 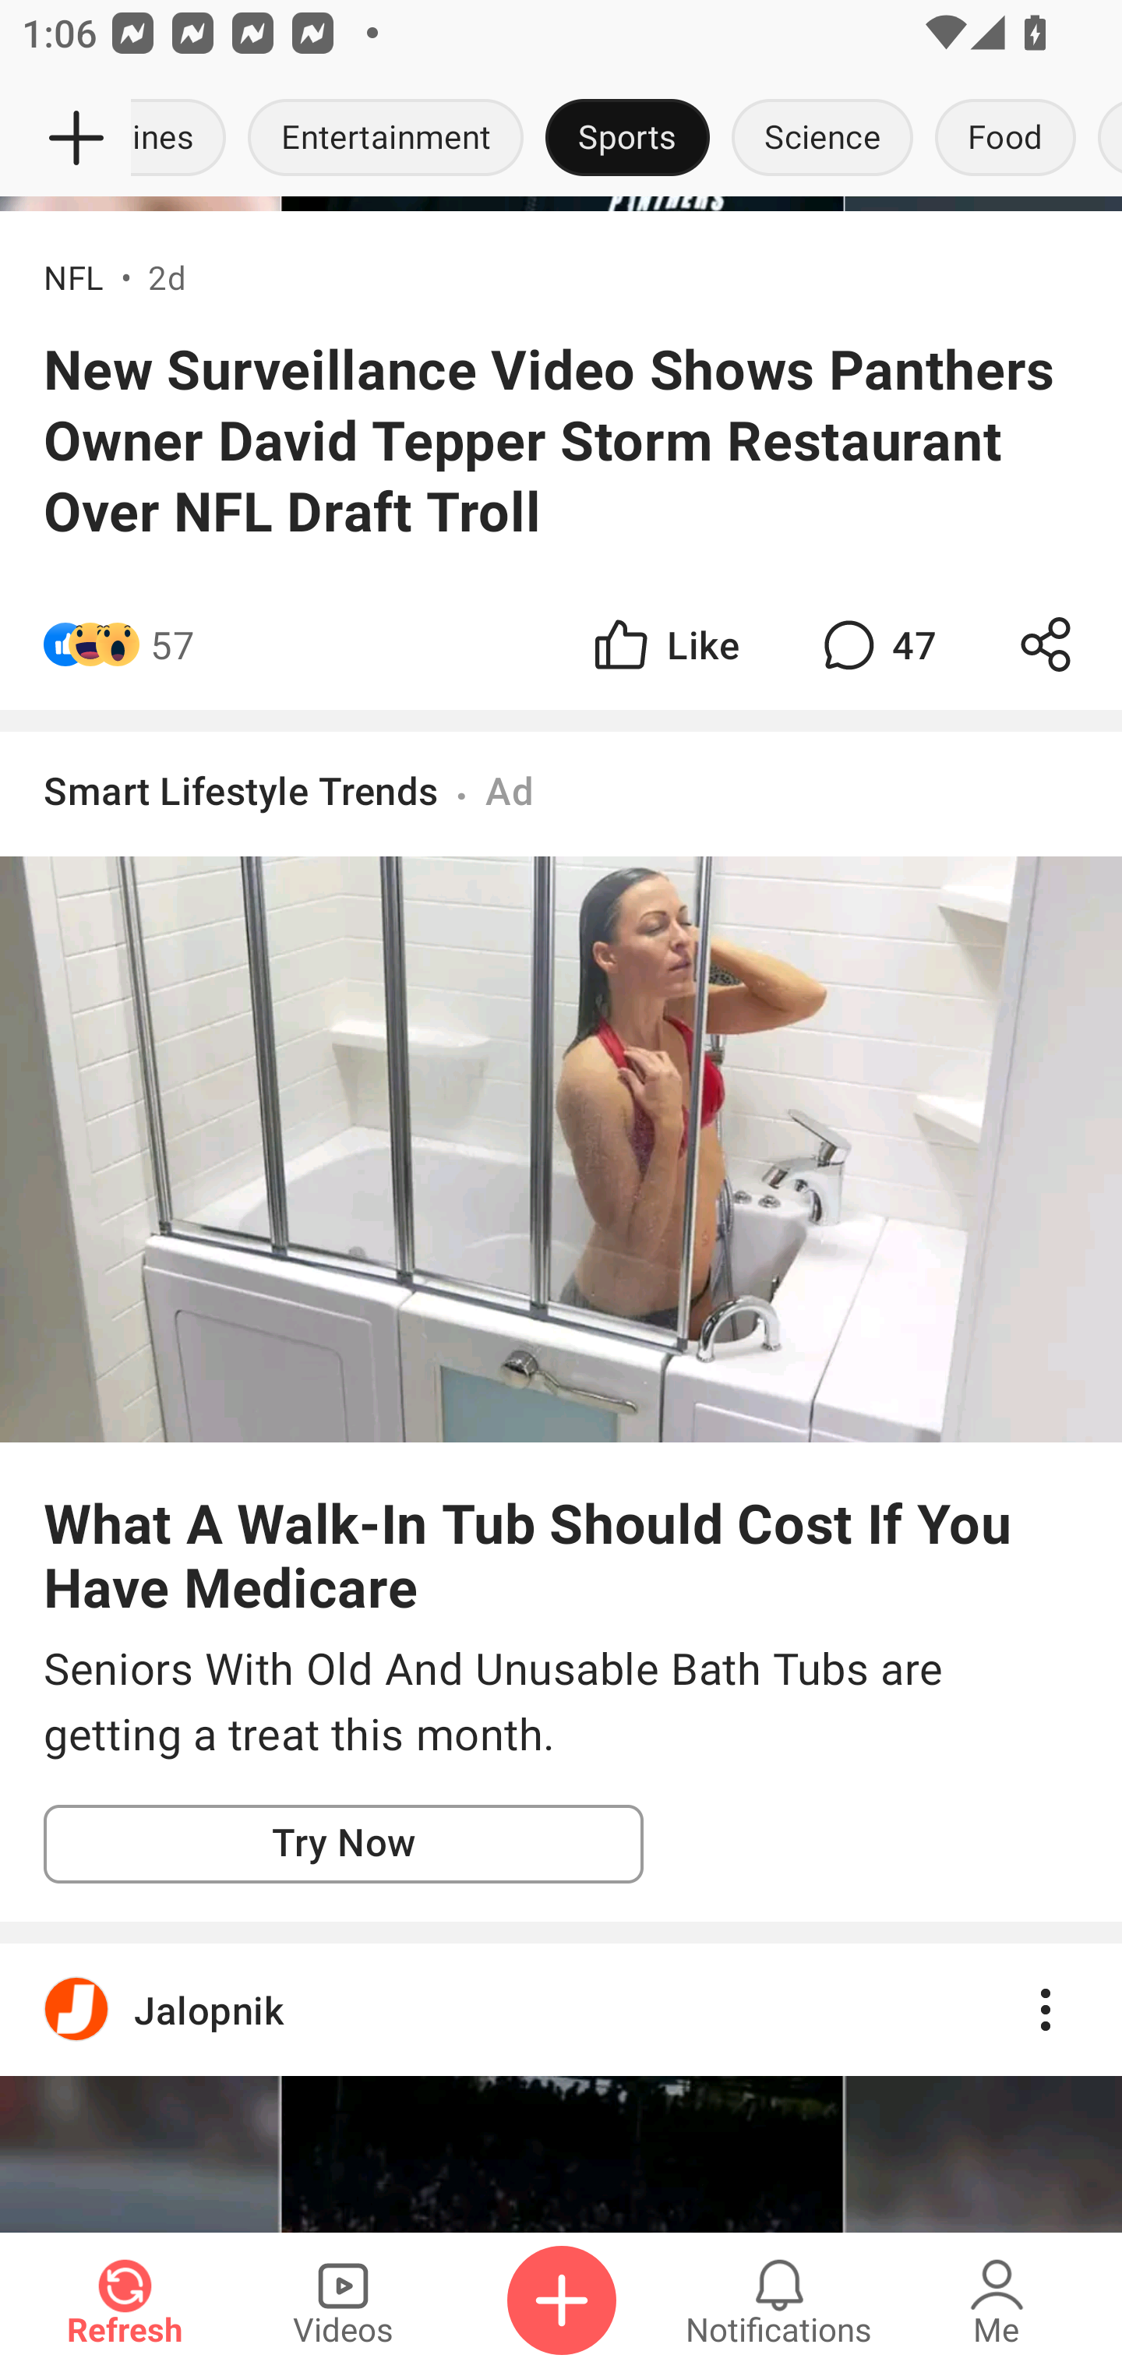 I want to click on Videos, so click(x=343, y=2300).